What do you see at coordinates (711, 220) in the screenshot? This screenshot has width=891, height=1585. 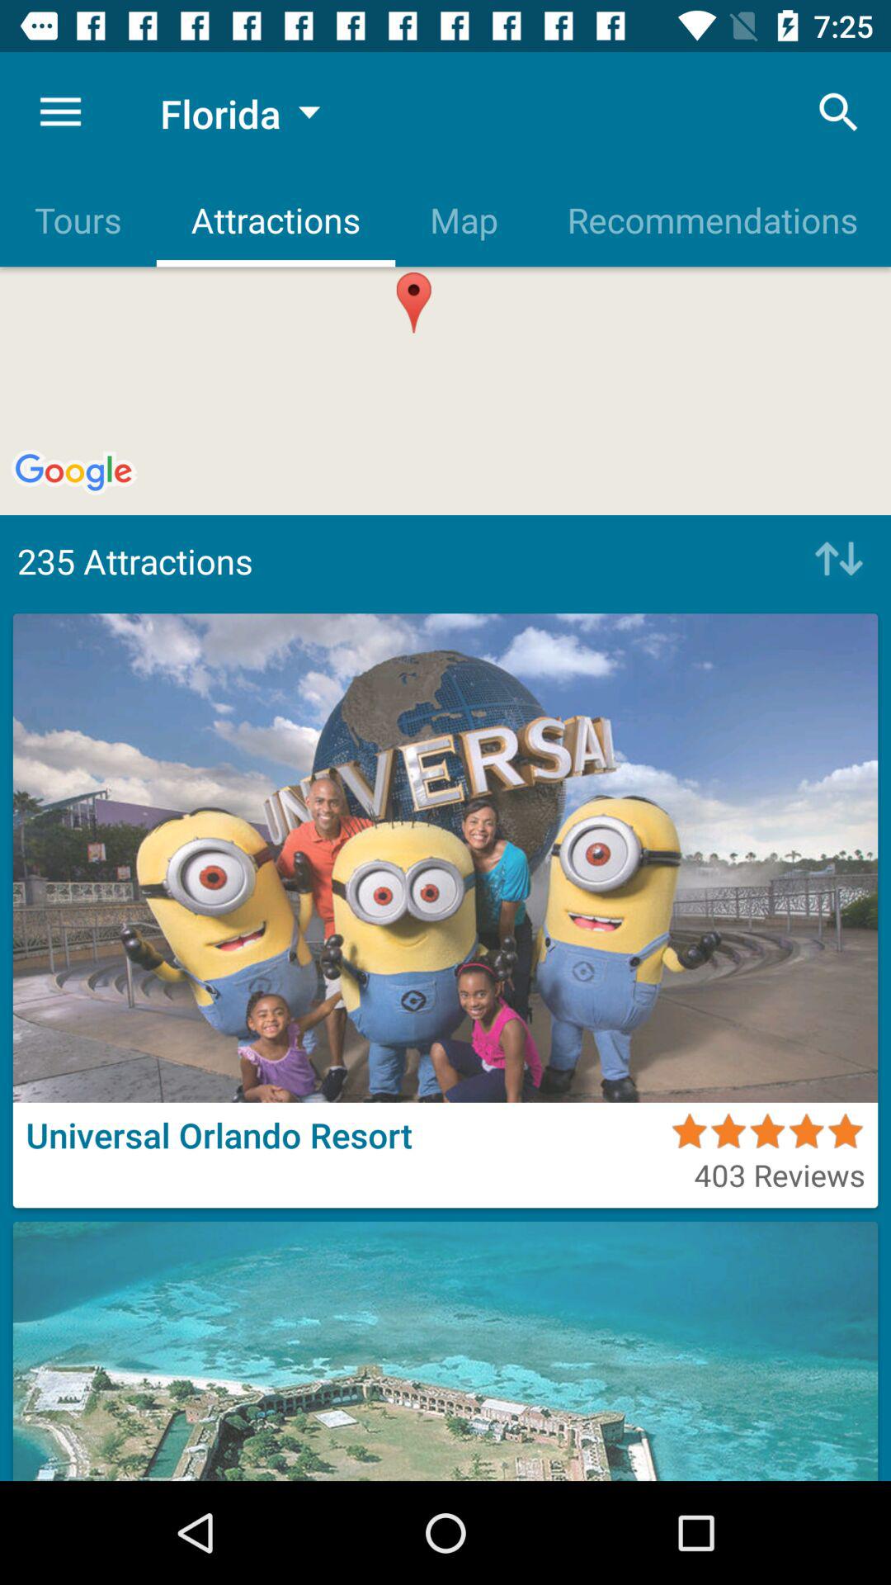 I see `turn off the recommendations item` at bounding box center [711, 220].